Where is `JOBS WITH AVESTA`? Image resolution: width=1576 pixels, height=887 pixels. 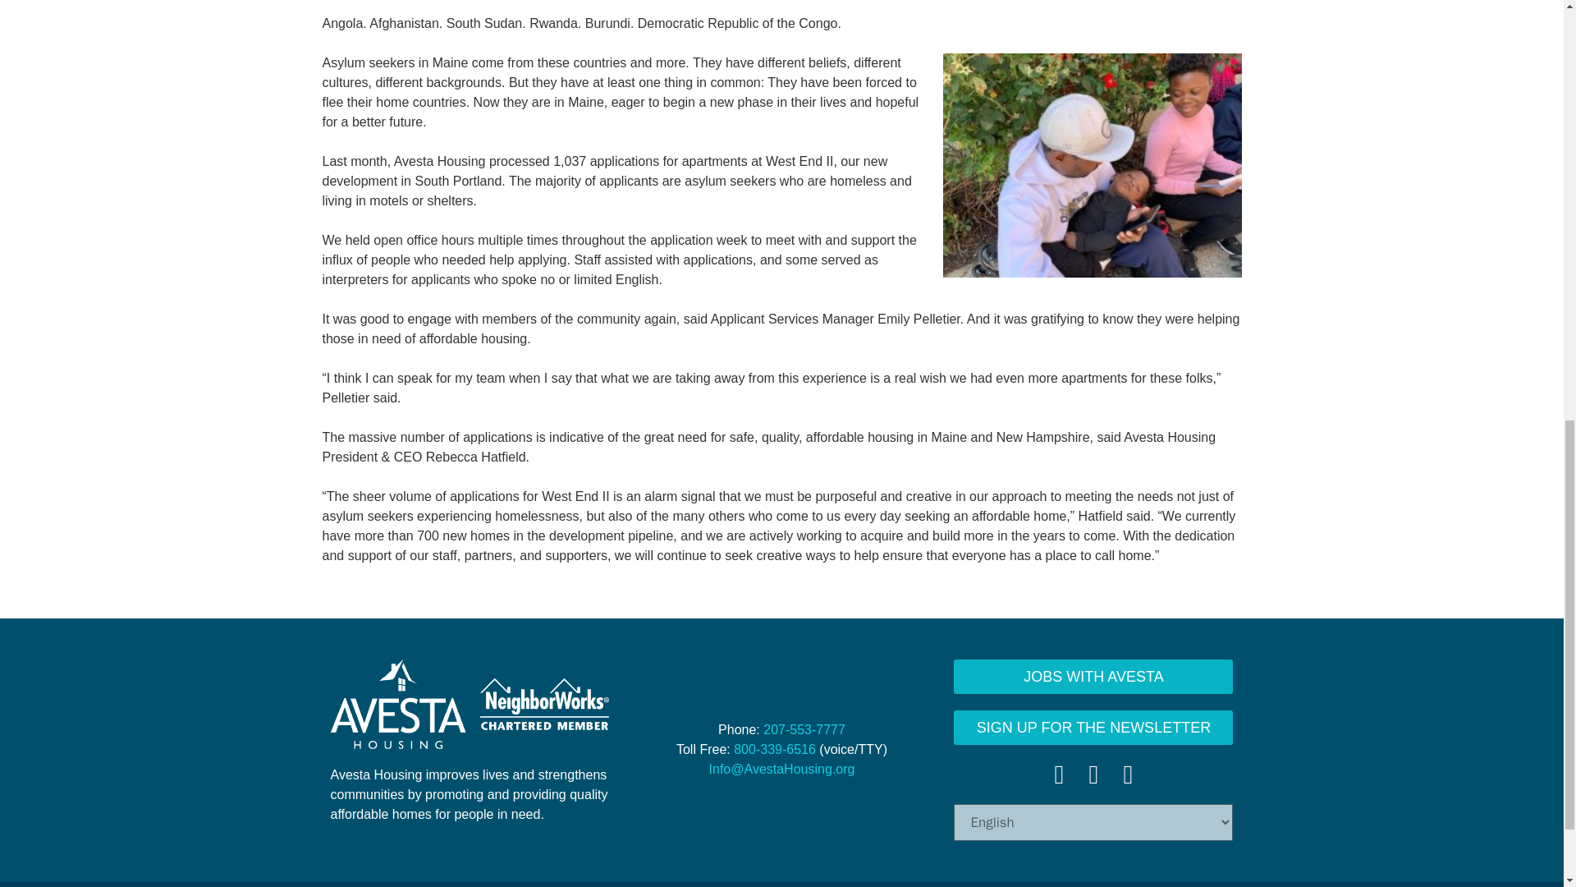 JOBS WITH AVESTA is located at coordinates (1093, 675).